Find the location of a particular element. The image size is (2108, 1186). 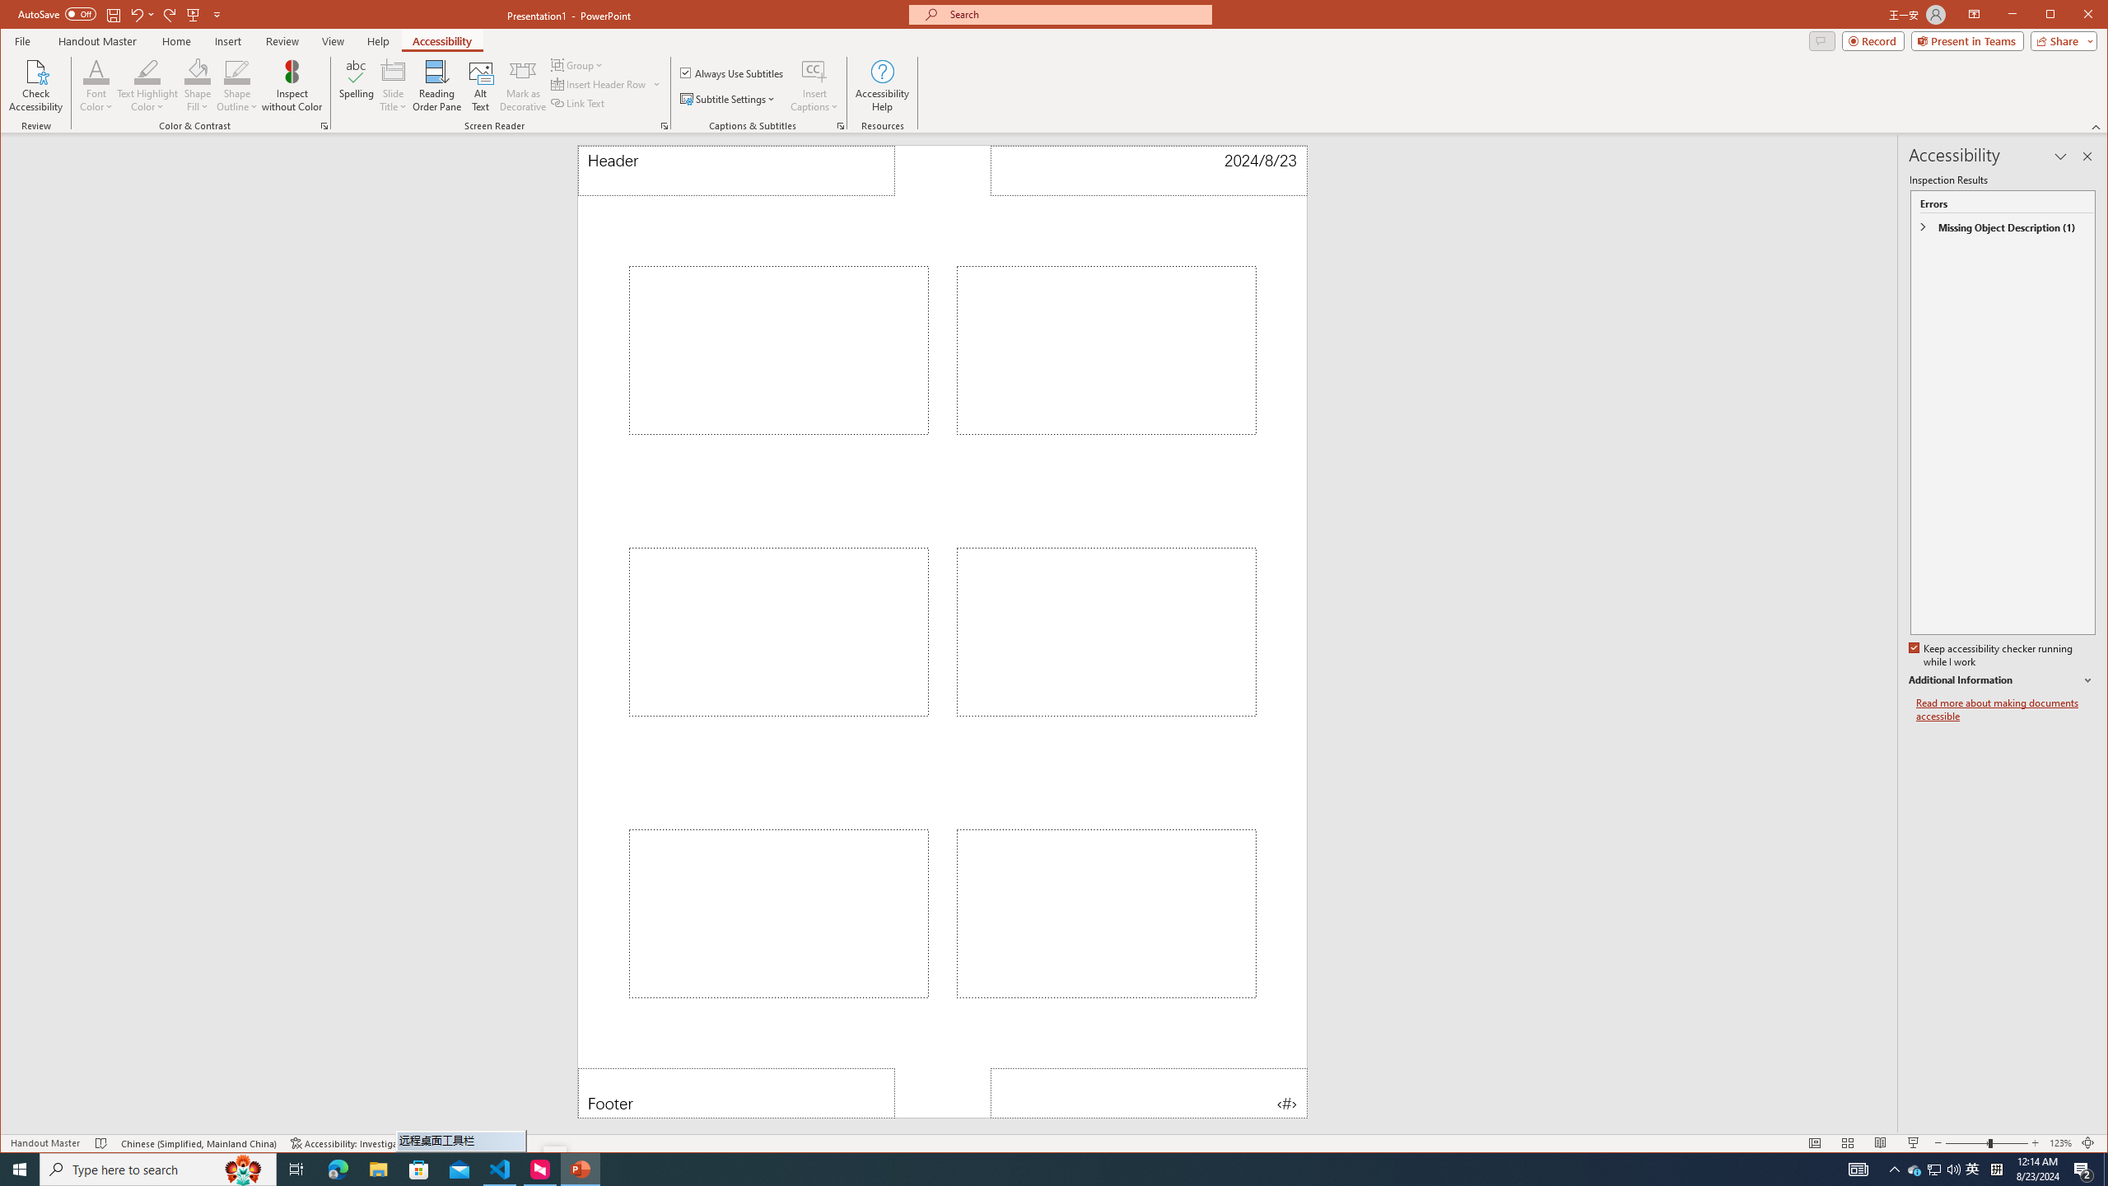

Check Accessibility is located at coordinates (198, 71).